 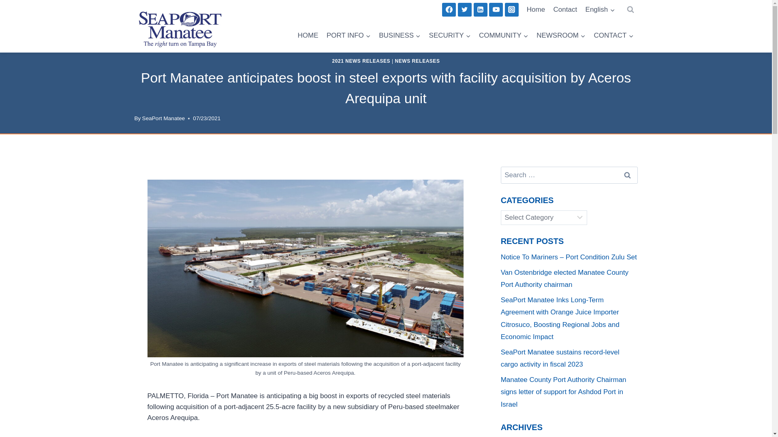 What do you see at coordinates (600, 10) in the screenshot?
I see `English` at bounding box center [600, 10].